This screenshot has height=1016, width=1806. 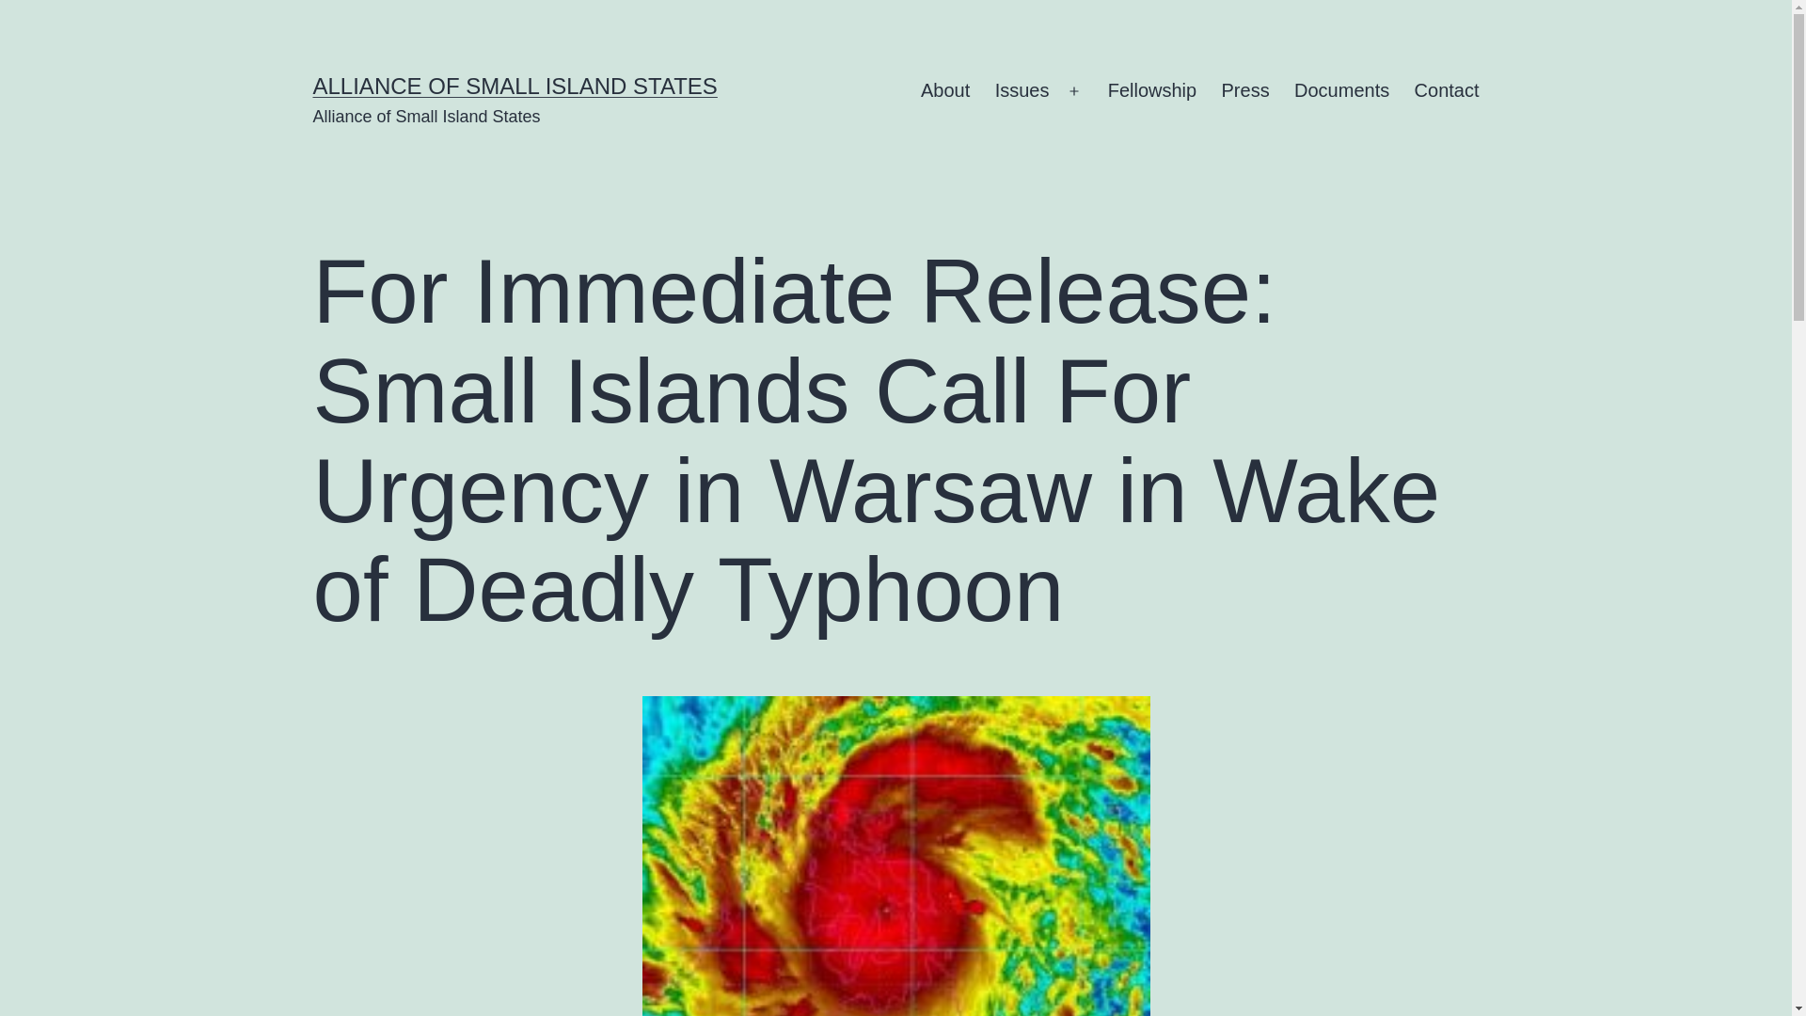 What do you see at coordinates (515, 85) in the screenshot?
I see `ALLIANCE OF SMALL ISLAND STATES` at bounding box center [515, 85].